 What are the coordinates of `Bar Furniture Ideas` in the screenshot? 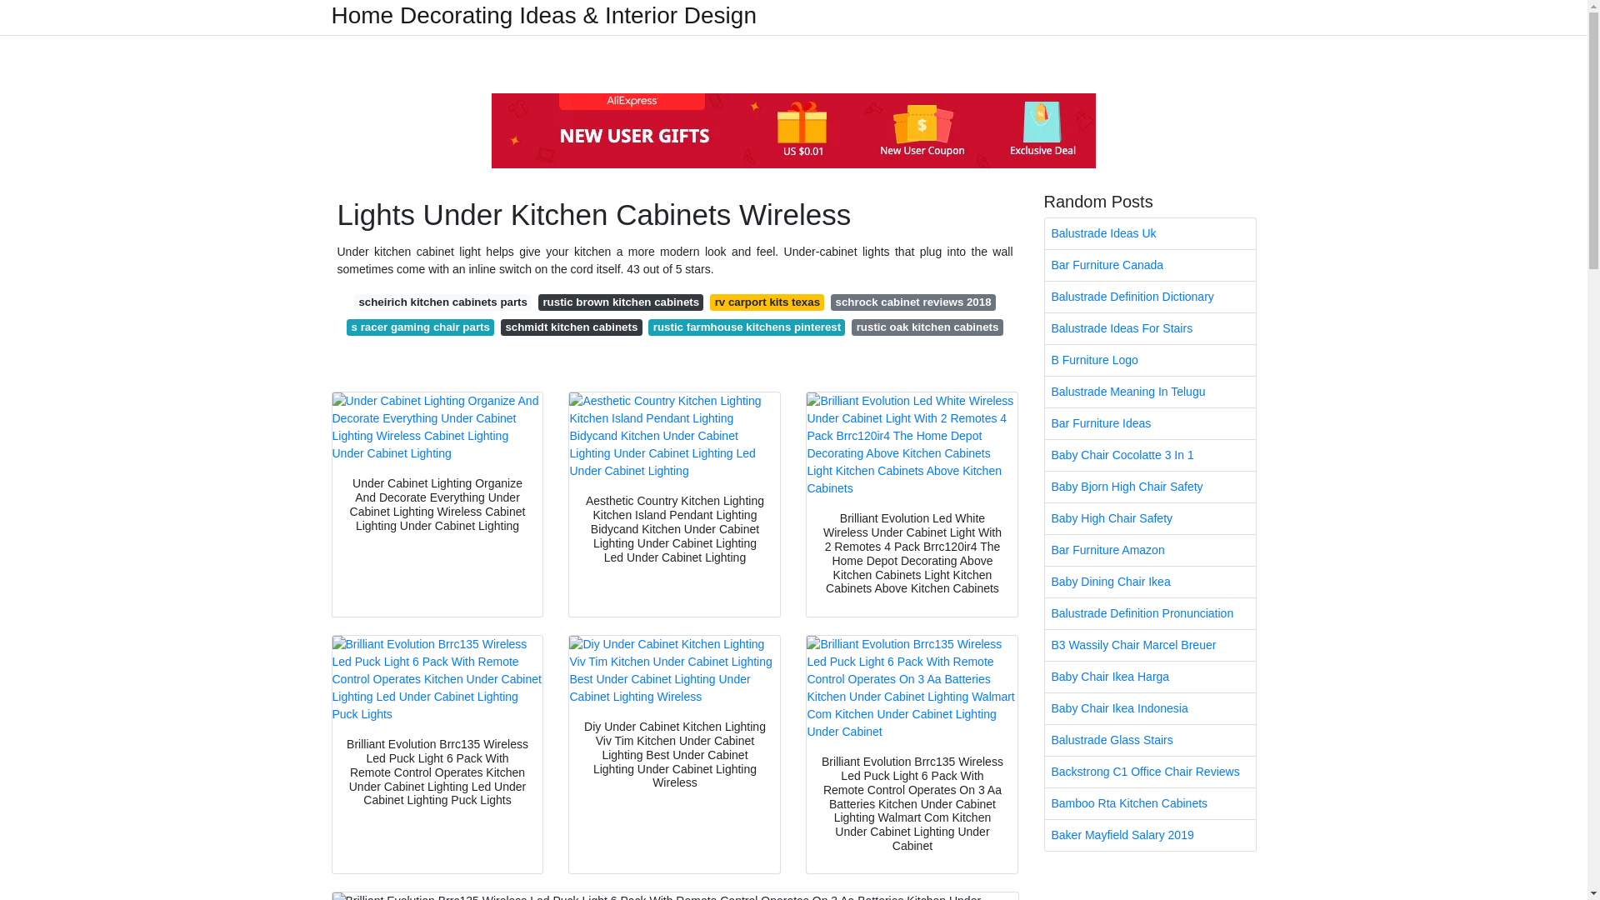 It's located at (1150, 423).